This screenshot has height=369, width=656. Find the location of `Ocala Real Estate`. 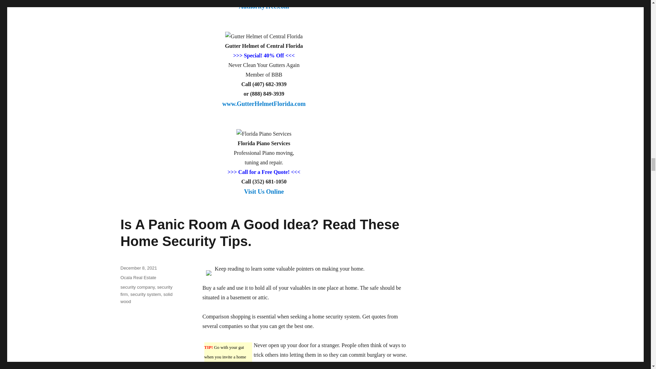

Ocala Real Estate is located at coordinates (138, 277).